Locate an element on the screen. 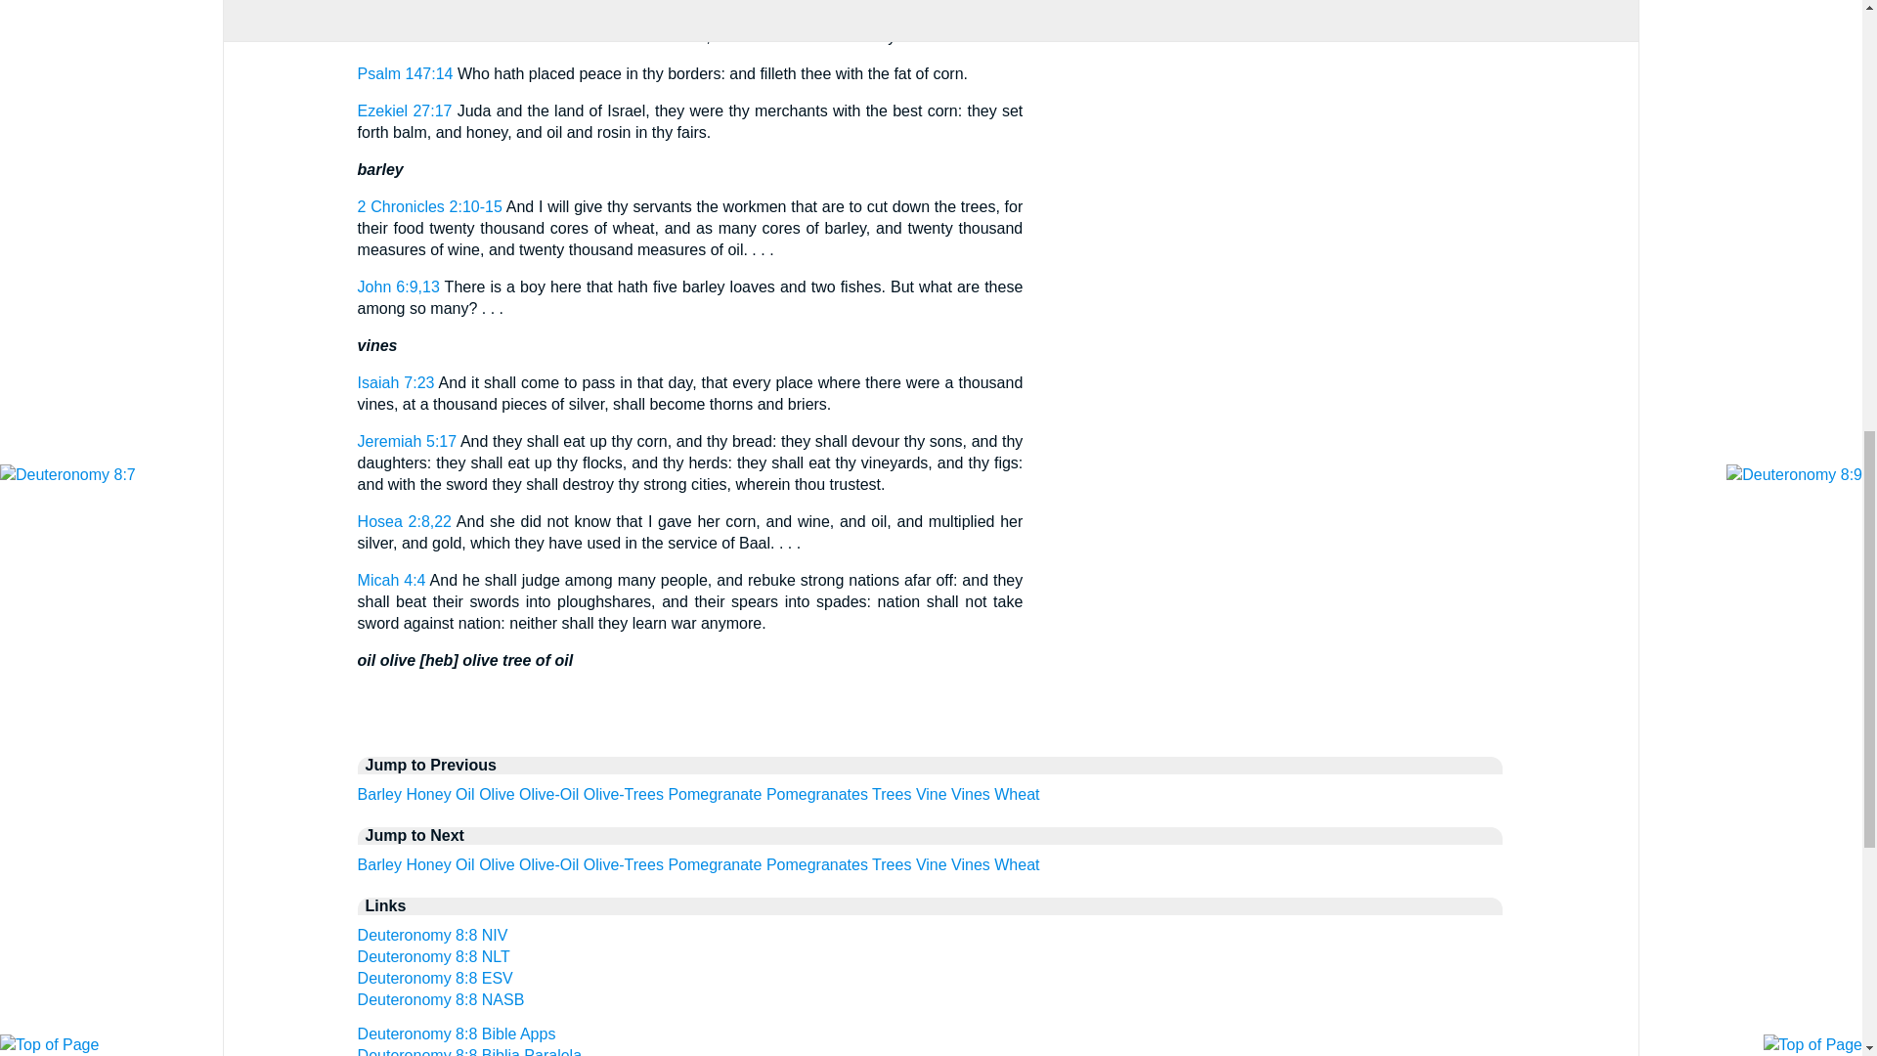 The height and width of the screenshot is (1056, 1877). Honey is located at coordinates (427, 794).